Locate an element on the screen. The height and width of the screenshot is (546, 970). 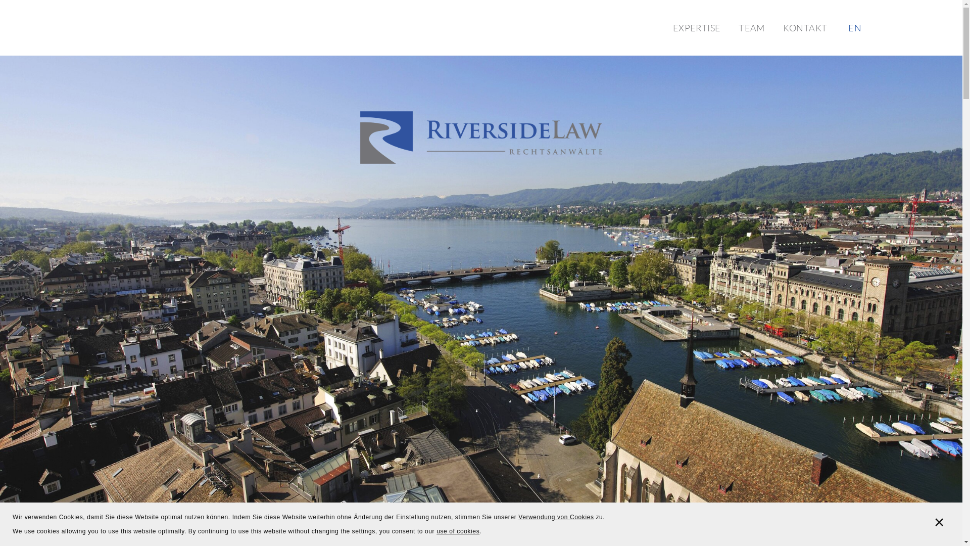
EXPERTISE is located at coordinates (697, 28).